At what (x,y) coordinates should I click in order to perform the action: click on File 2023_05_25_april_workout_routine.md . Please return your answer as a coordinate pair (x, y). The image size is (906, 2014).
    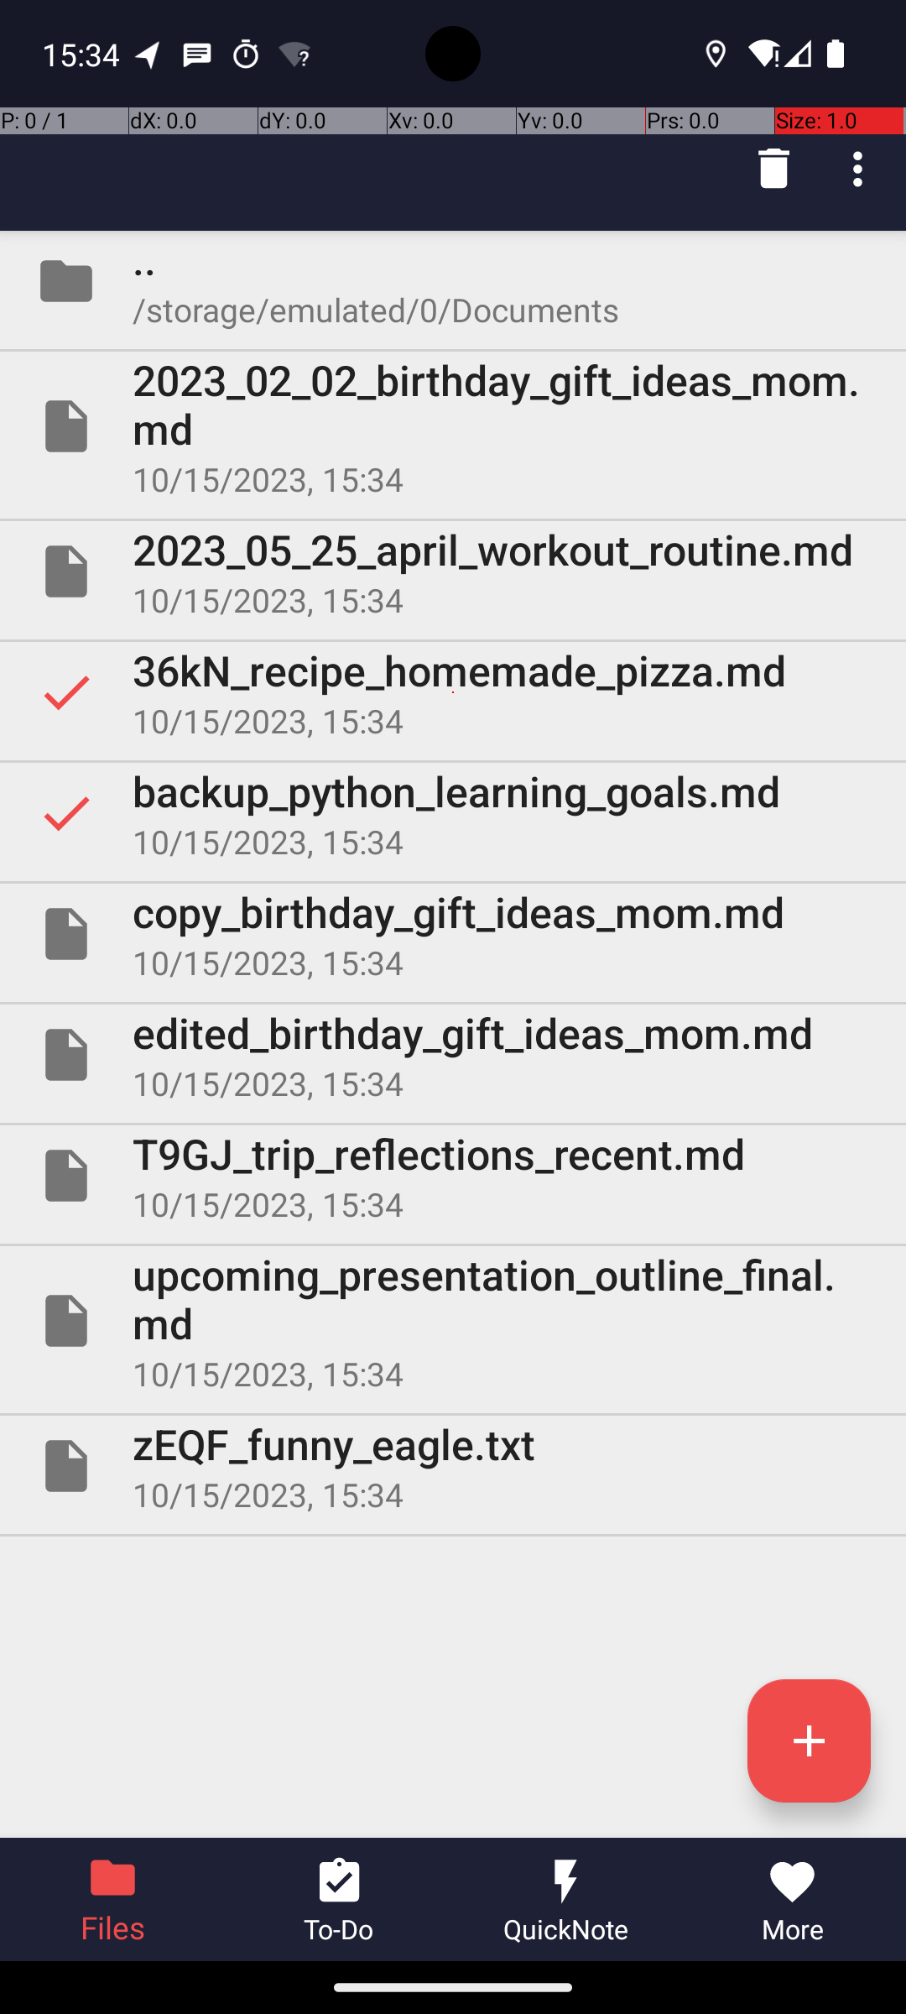
    Looking at the image, I should click on (453, 571).